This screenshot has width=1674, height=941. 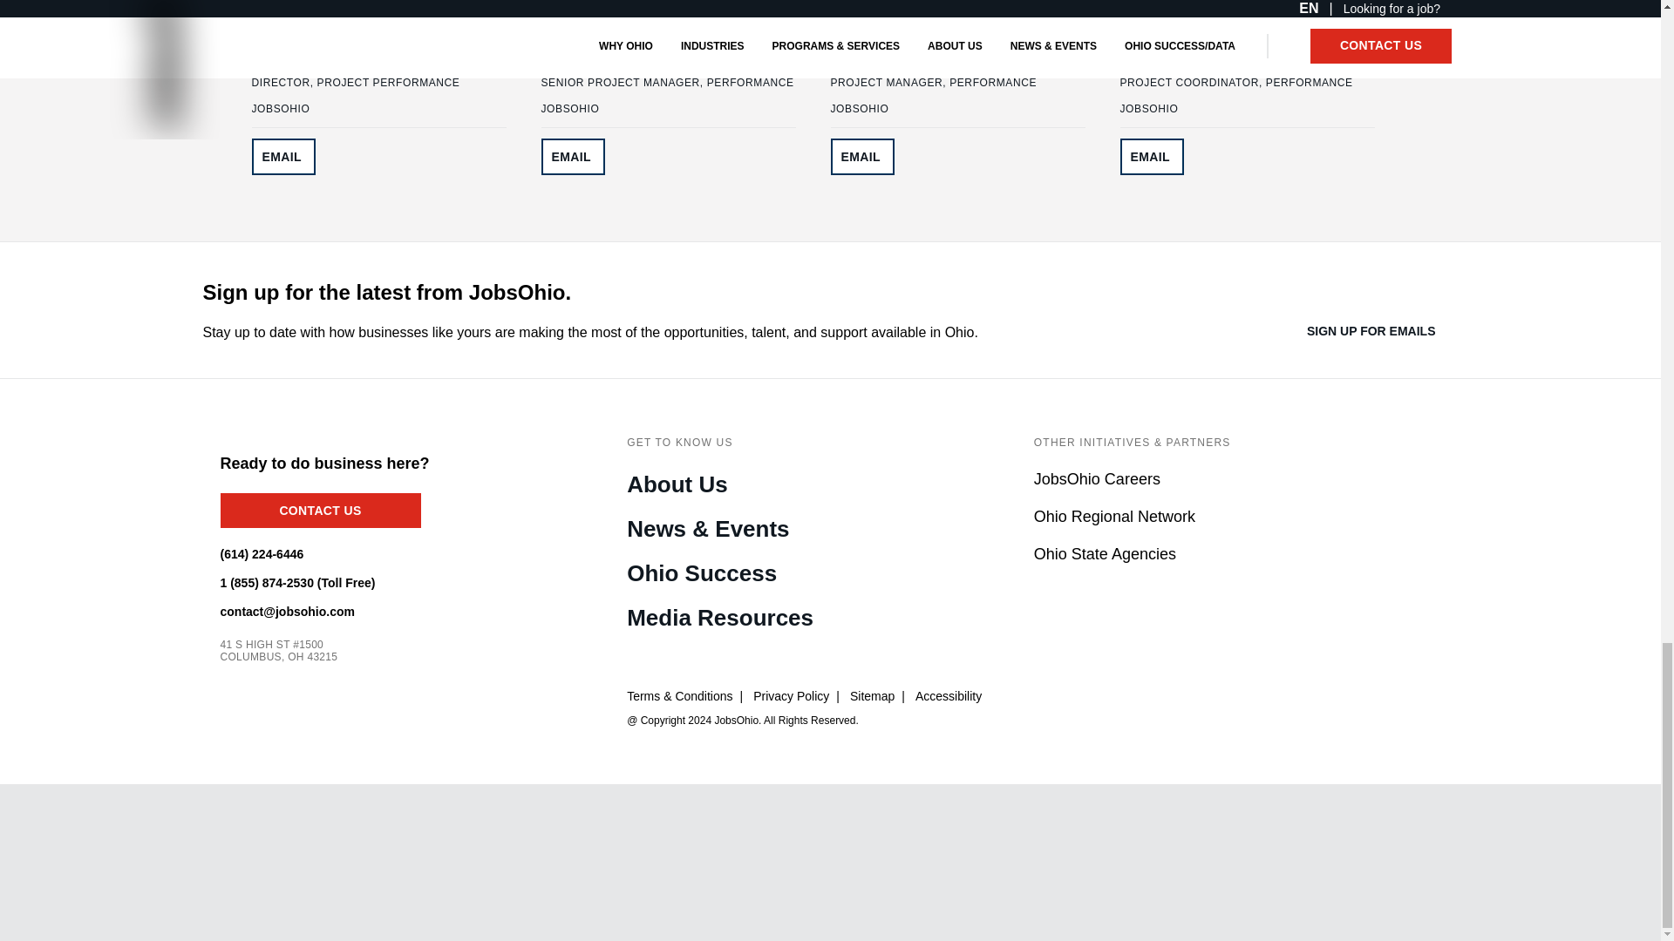 What do you see at coordinates (861, 156) in the screenshot?
I see `EMAIL` at bounding box center [861, 156].